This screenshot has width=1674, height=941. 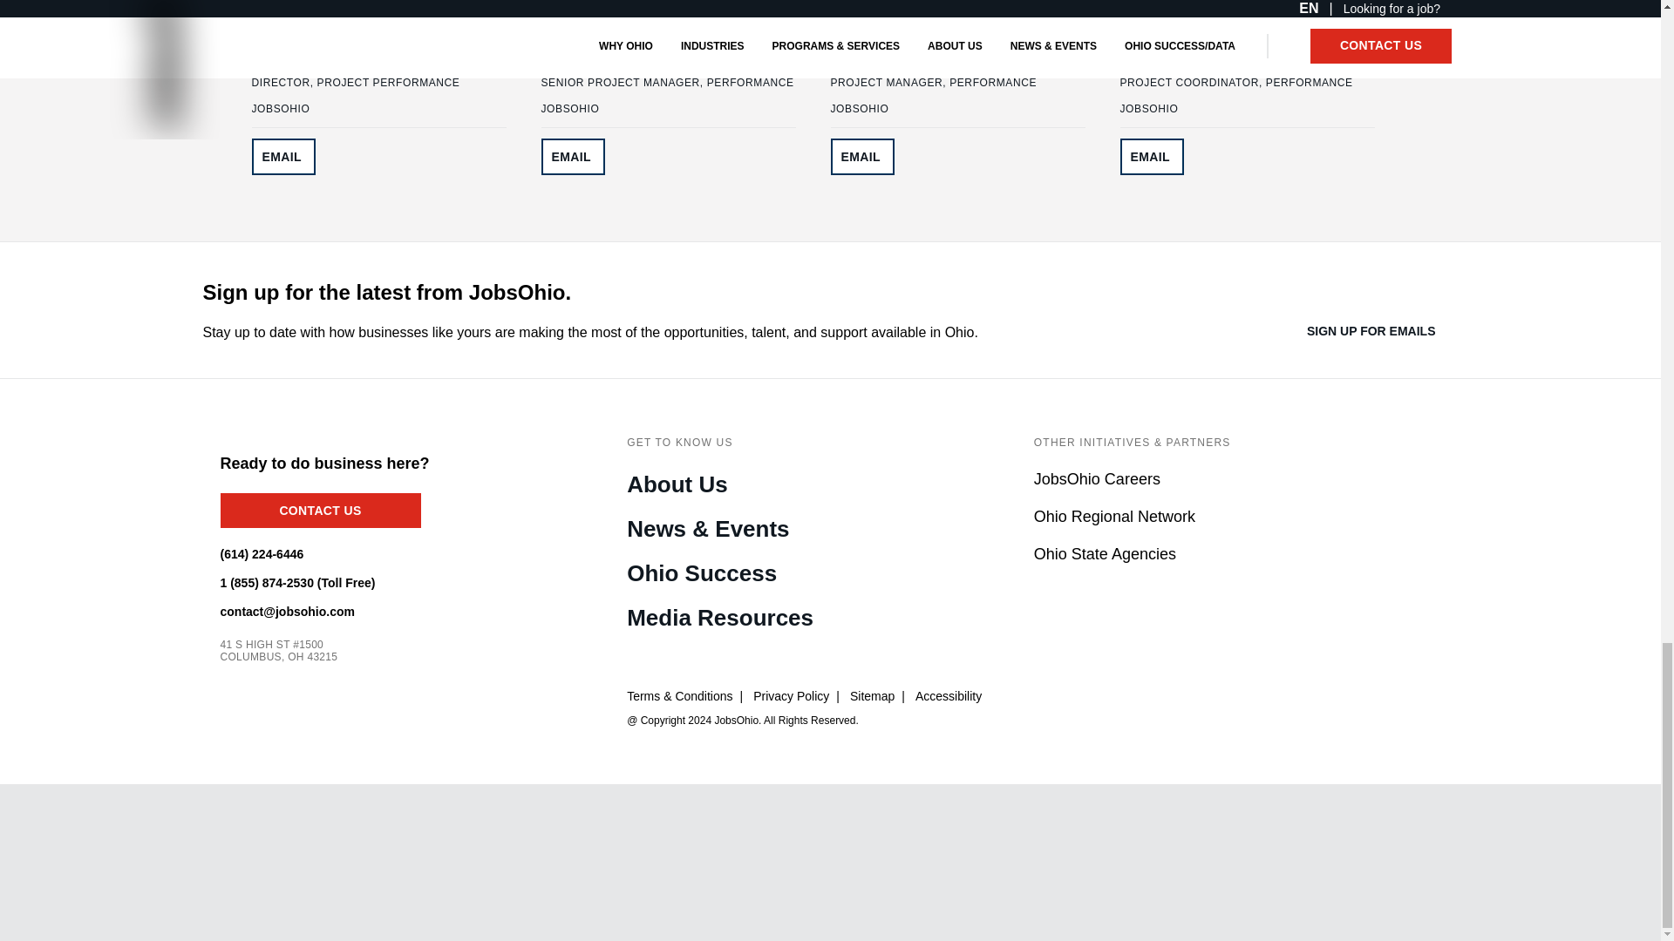 What do you see at coordinates (861, 156) in the screenshot?
I see `EMAIL` at bounding box center [861, 156].